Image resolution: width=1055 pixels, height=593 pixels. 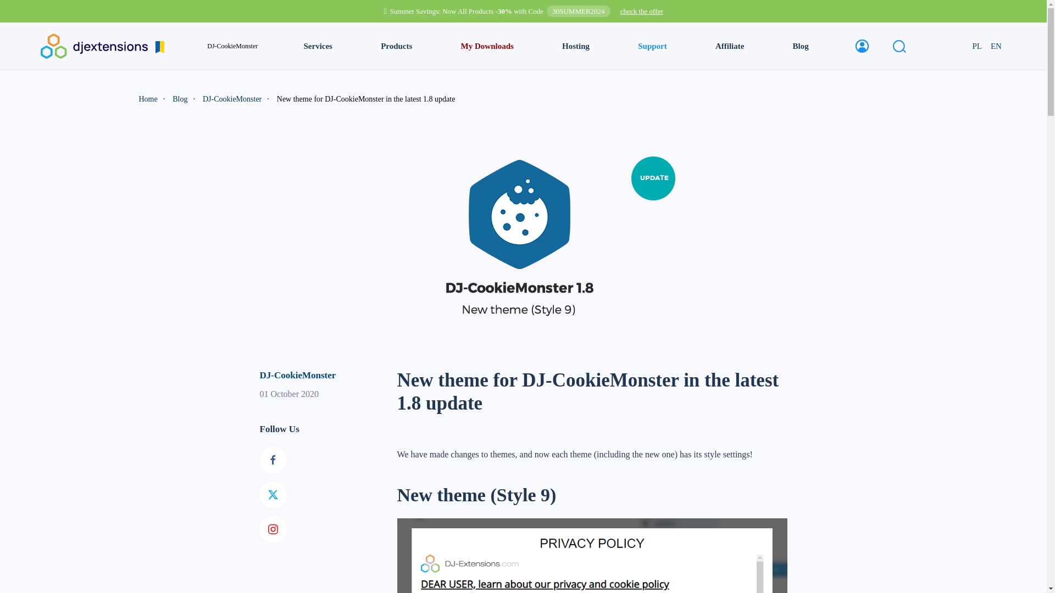 I want to click on check the offer, so click(x=642, y=11).